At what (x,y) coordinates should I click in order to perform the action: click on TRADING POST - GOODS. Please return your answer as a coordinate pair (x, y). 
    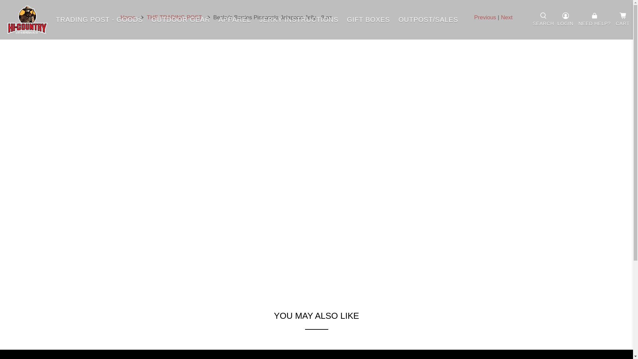
    Looking at the image, I should click on (99, 19).